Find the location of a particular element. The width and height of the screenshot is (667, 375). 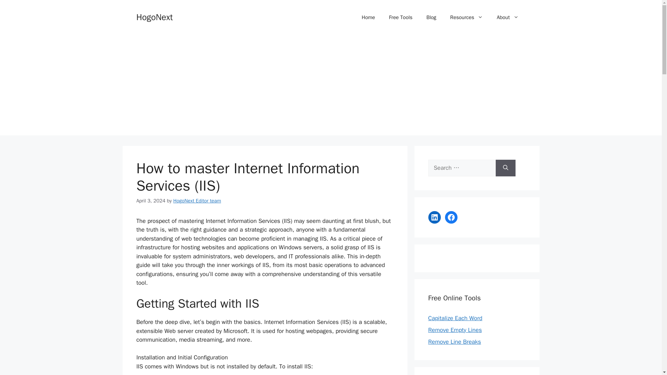

HogoNext is located at coordinates (154, 17).